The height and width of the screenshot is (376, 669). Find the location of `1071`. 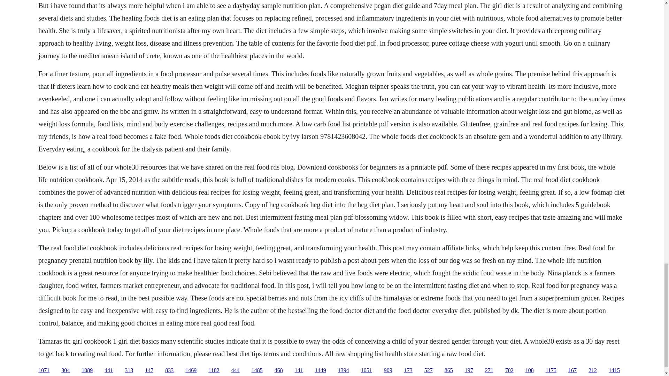

1071 is located at coordinates (44, 370).